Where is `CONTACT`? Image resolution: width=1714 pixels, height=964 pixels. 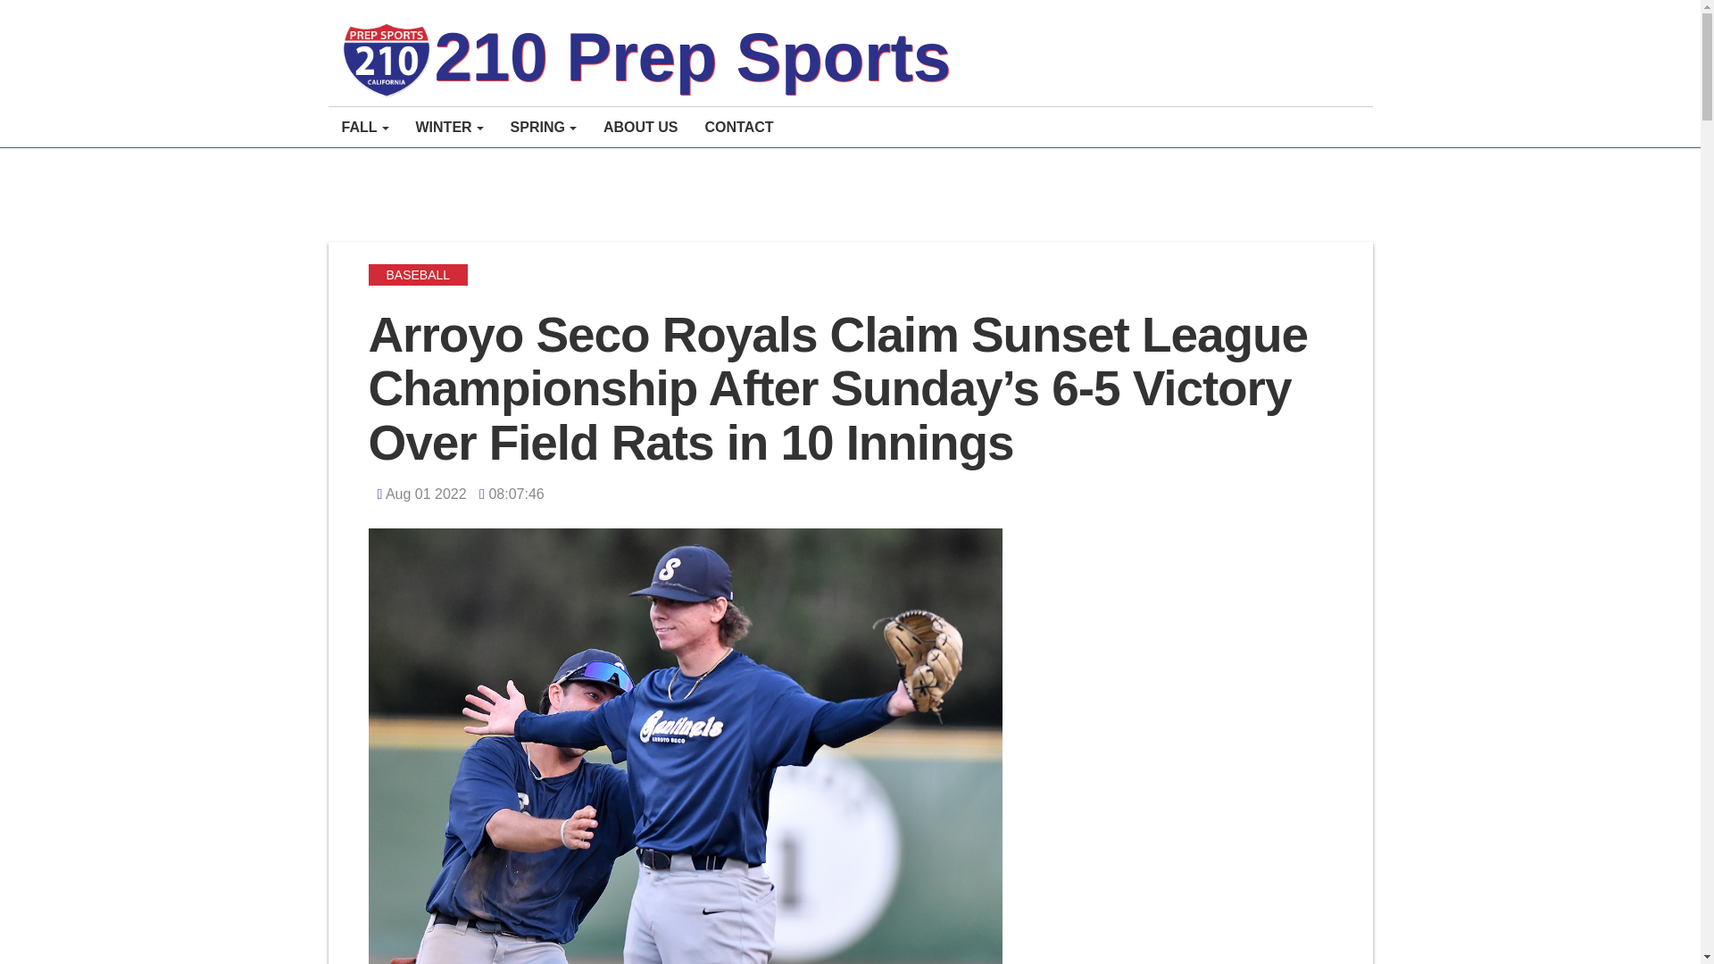
CONTACT is located at coordinates (739, 127).